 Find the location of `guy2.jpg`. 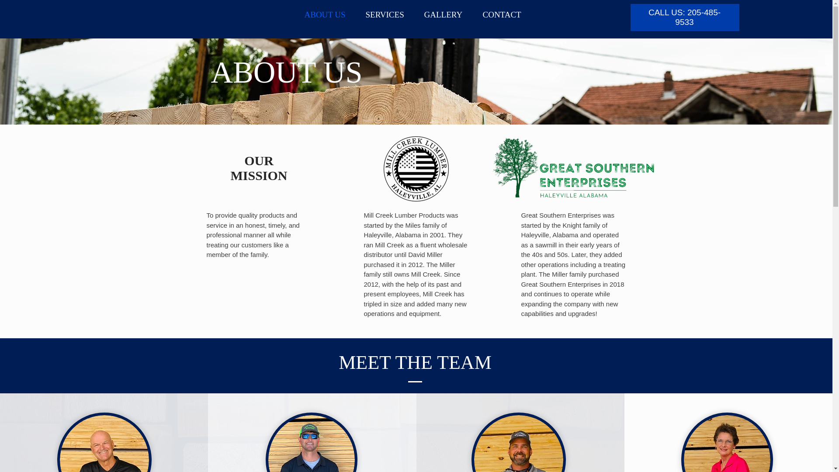

guy2.jpg is located at coordinates (104, 442).